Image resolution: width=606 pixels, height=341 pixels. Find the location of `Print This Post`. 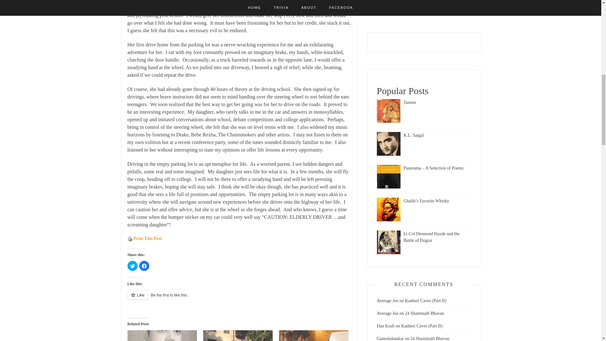

Print This Post is located at coordinates (130, 239).